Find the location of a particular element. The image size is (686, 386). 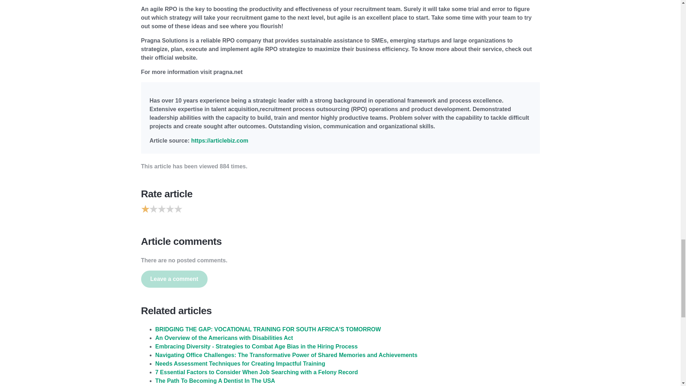

Needs Assessment Techniques for Creating Impactful Training is located at coordinates (240, 363).